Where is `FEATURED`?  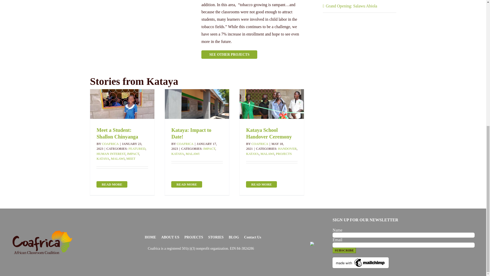
FEATURED is located at coordinates (137, 148).